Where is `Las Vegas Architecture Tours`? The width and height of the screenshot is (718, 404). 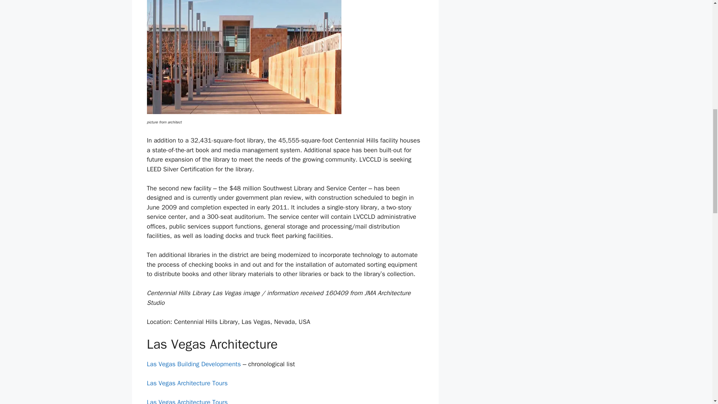
Las Vegas Architecture Tours is located at coordinates (187, 383).